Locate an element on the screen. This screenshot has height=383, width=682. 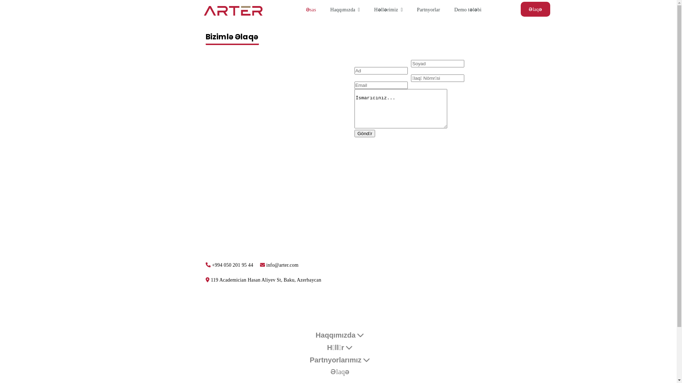
info@arter.com is located at coordinates (279, 265).